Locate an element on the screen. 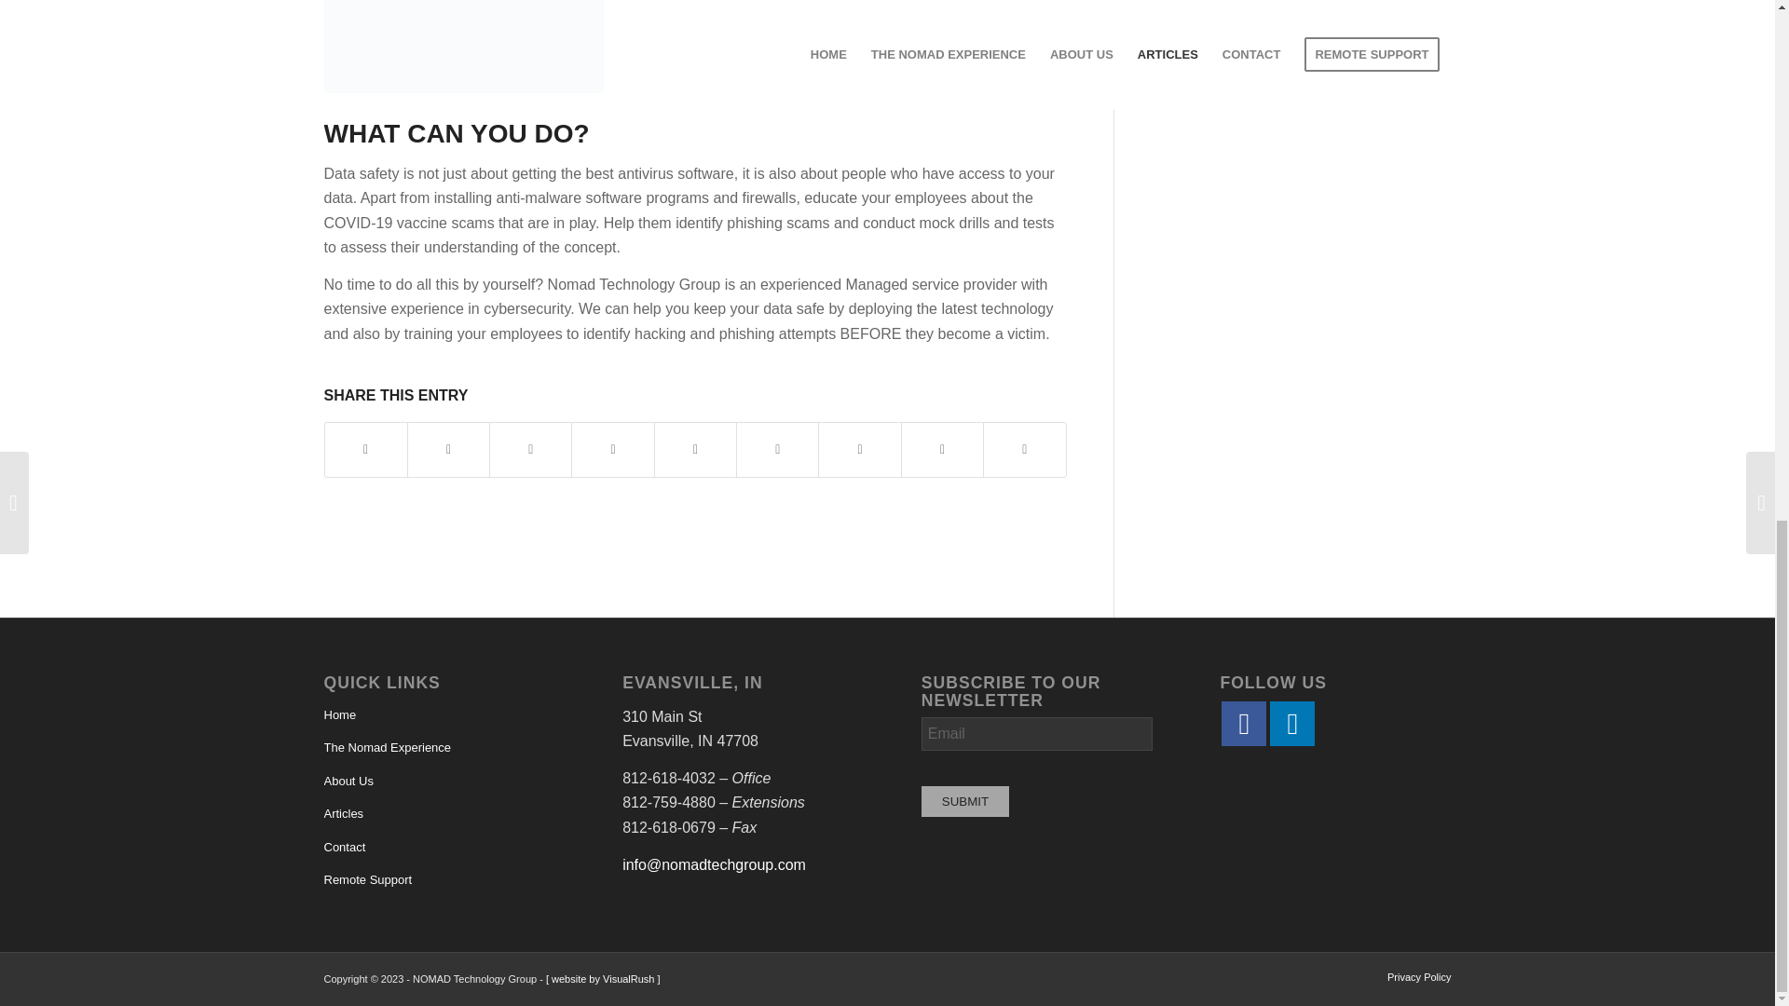 The width and height of the screenshot is (1789, 1006). Articles is located at coordinates (439, 814).